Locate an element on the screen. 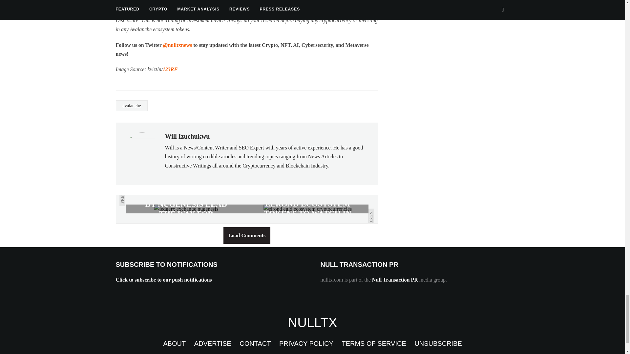  Posts by Will Izuchukwu is located at coordinates (187, 136).